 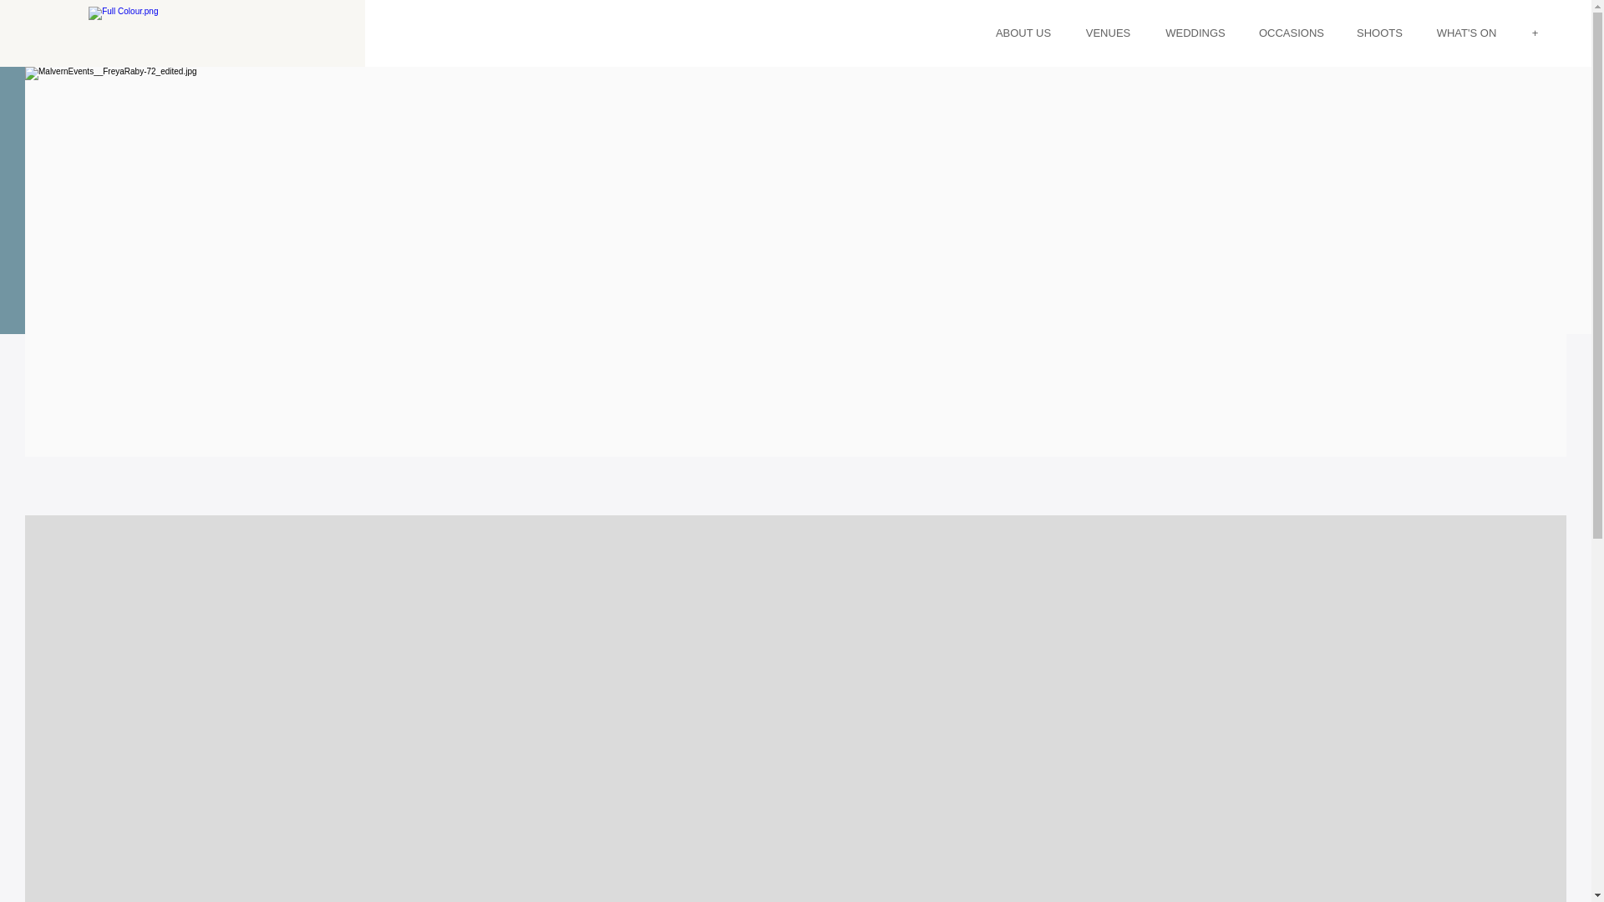 I want to click on WEDDINGS, so click(x=1195, y=33).